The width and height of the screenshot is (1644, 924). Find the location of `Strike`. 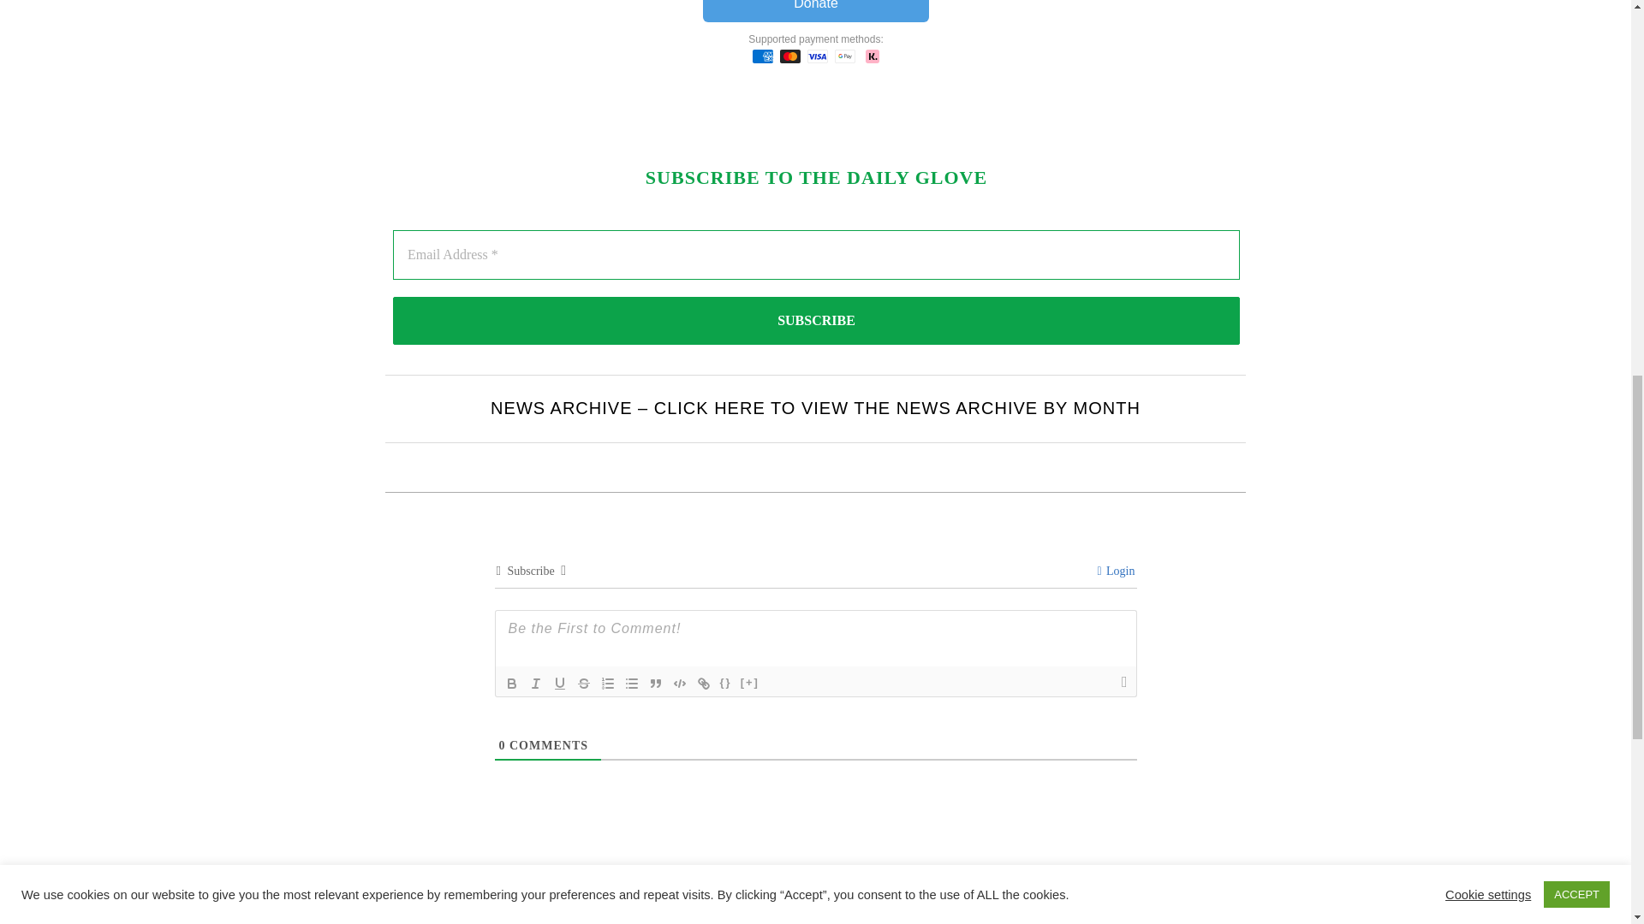

Strike is located at coordinates (584, 684).